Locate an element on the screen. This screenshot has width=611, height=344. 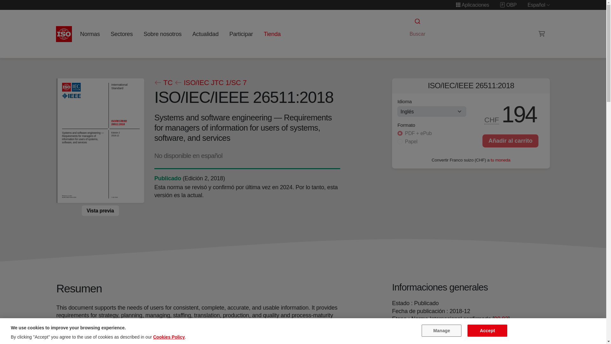
 OBP is located at coordinates (508, 5).